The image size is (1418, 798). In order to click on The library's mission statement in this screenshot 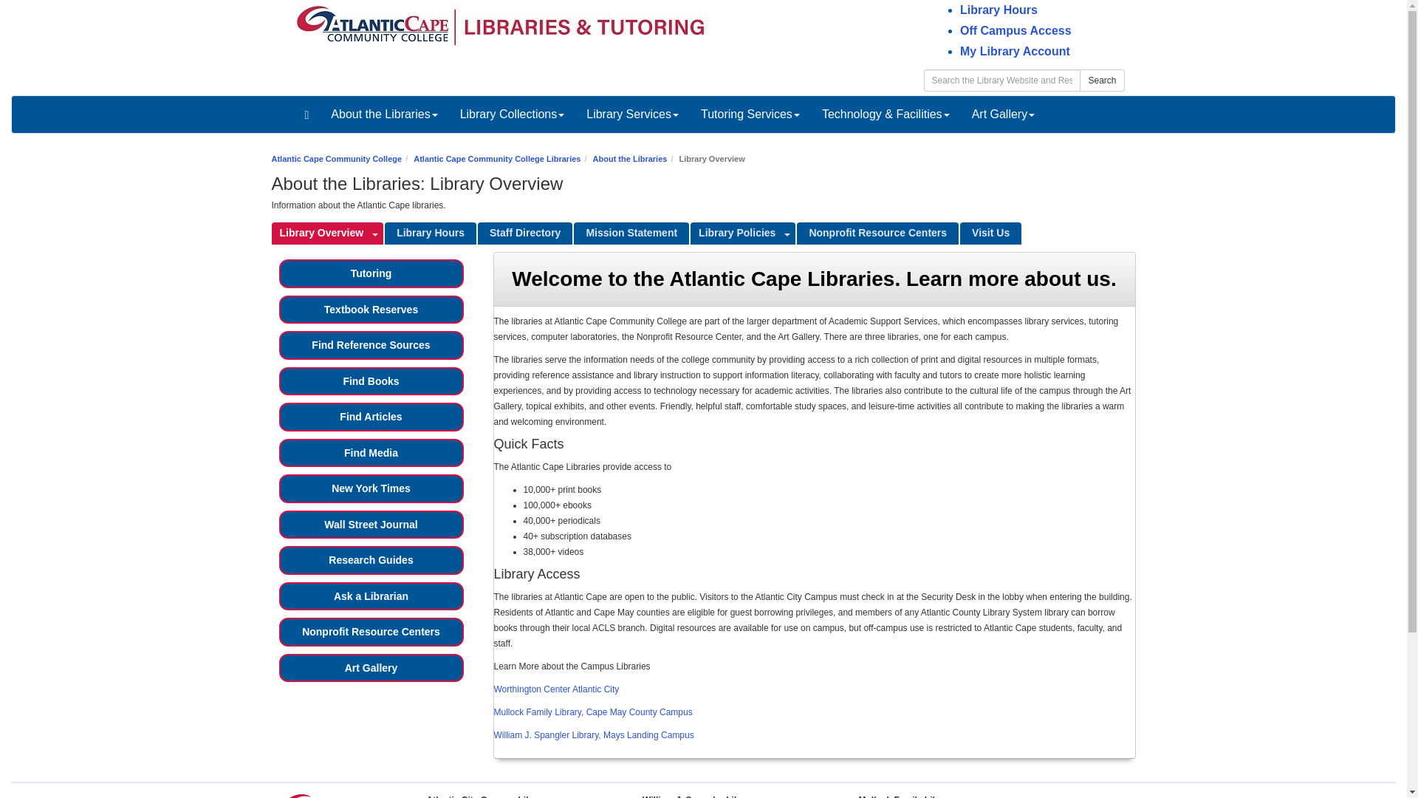, I will do `click(631, 233)`.